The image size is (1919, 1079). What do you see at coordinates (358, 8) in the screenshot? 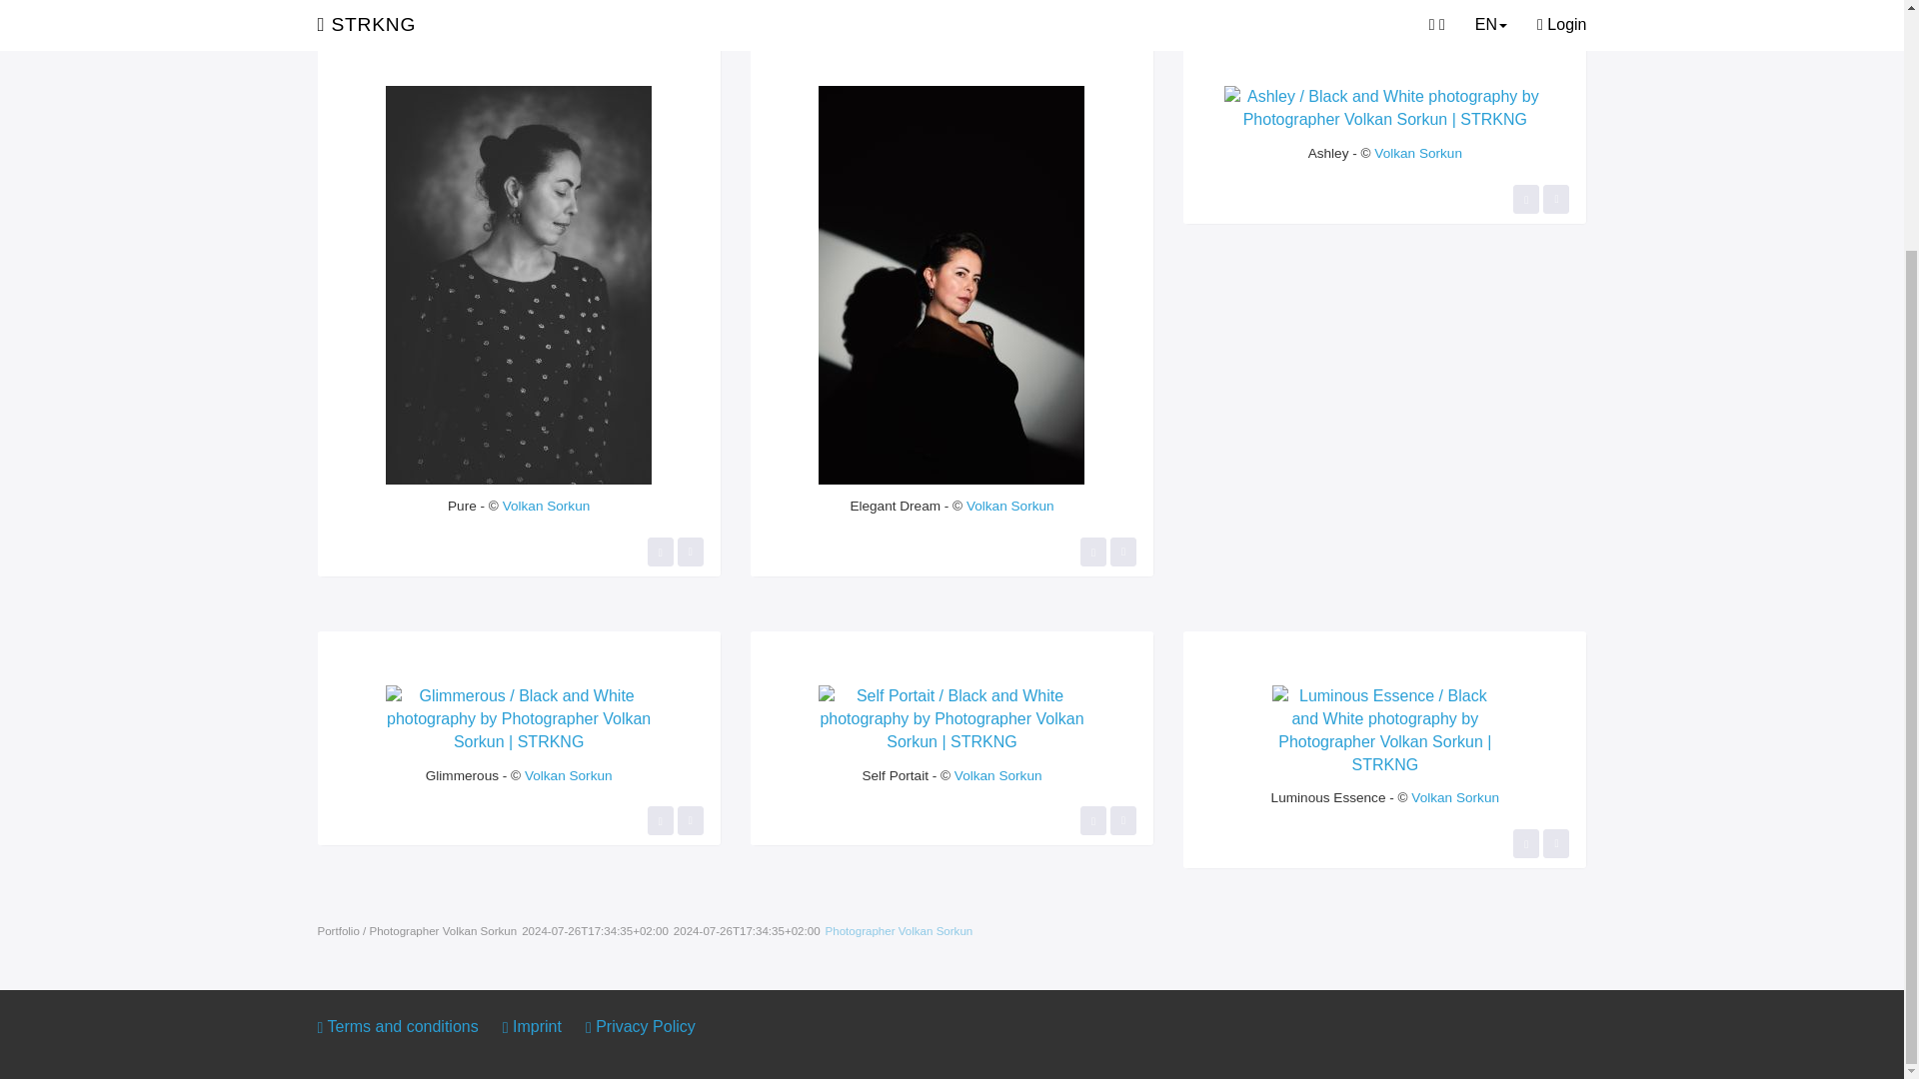
I see `Portfolio` at bounding box center [358, 8].